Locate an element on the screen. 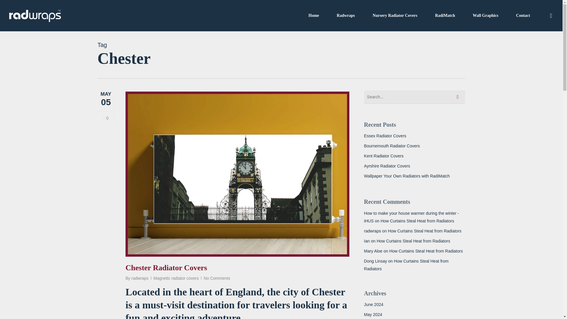 This screenshot has height=319, width=567. Bournemouth Radiator Covers is located at coordinates (414, 146).